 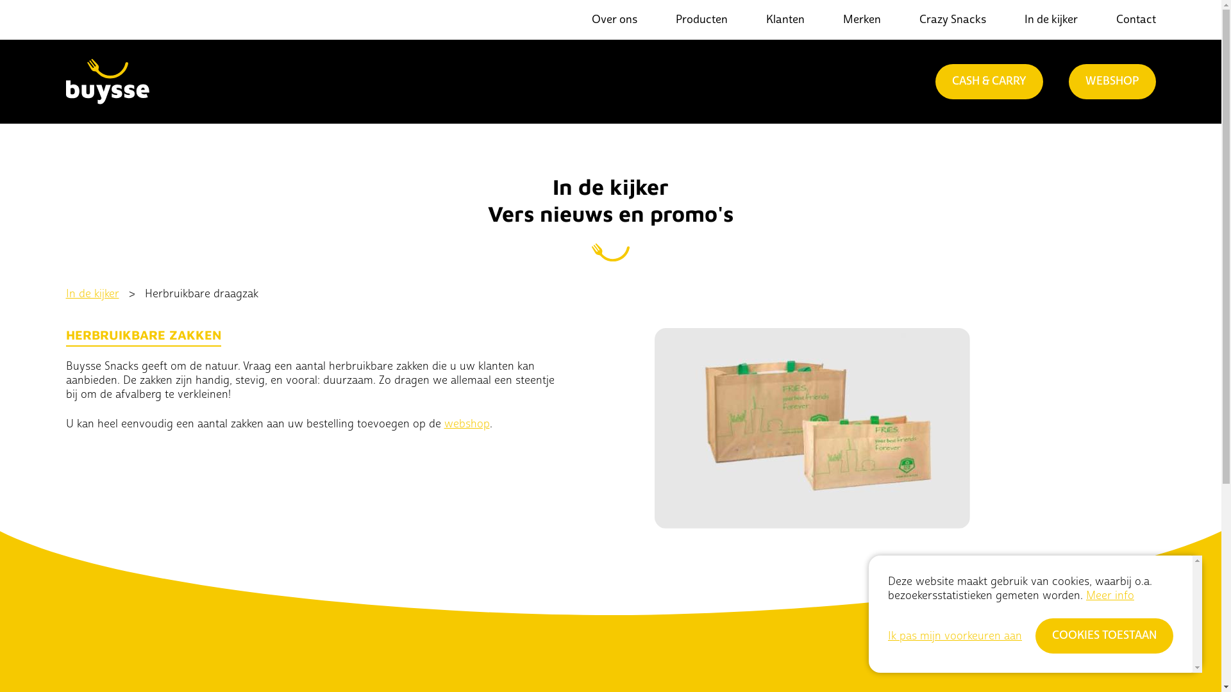 I want to click on COOKIES TOESTAAN, so click(x=1104, y=636).